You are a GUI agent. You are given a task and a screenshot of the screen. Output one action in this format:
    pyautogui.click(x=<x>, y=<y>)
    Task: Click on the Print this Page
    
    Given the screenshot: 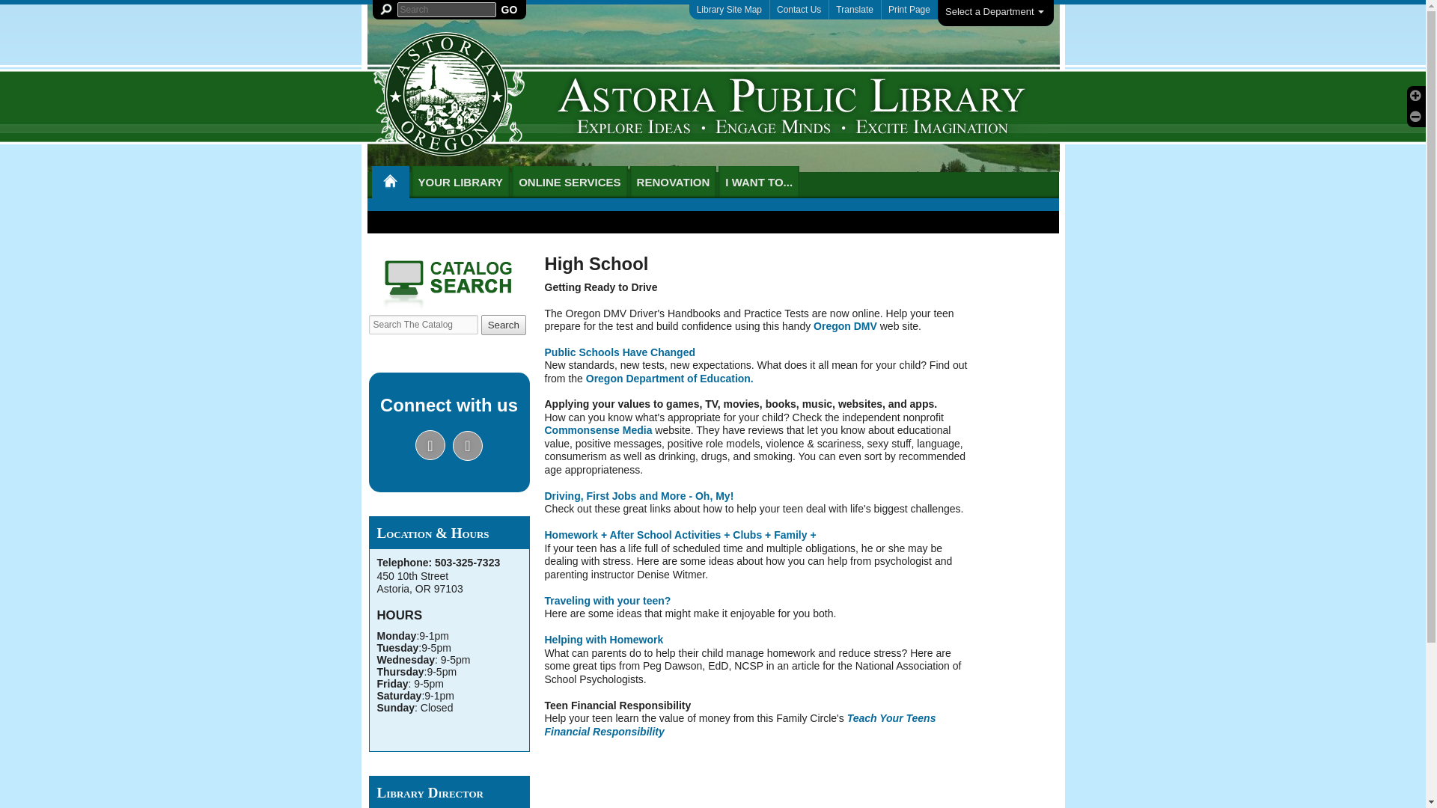 What is the action you would take?
    pyautogui.click(x=909, y=9)
    